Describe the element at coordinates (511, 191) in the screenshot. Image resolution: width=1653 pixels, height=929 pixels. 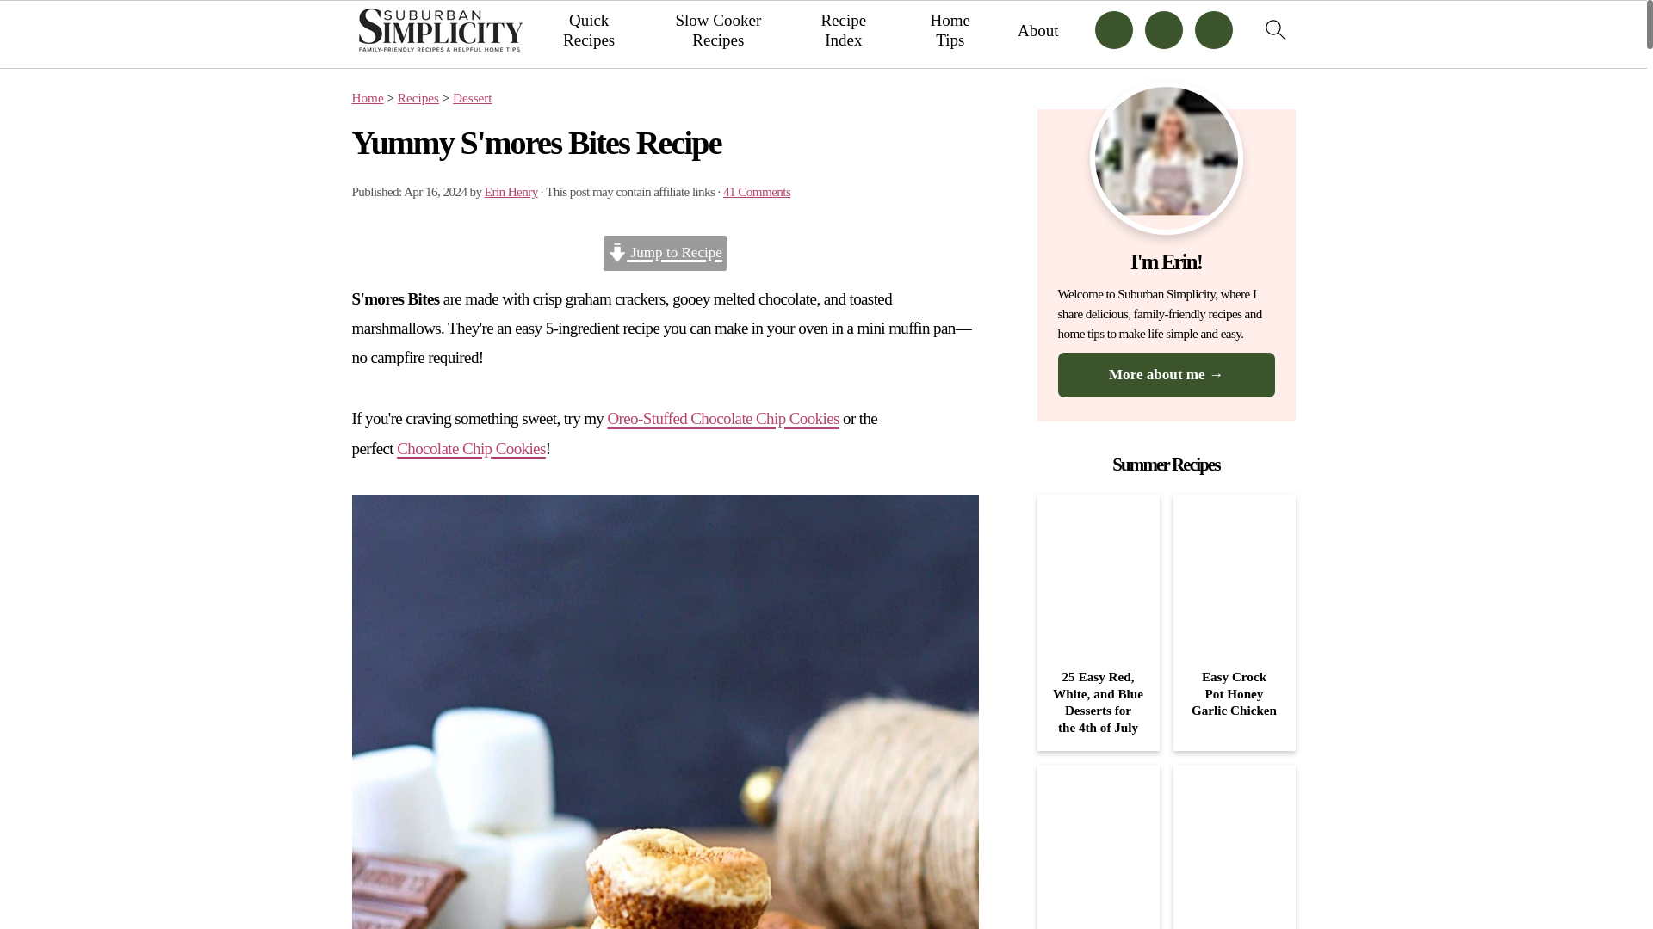
I see `Erin Henry` at that location.